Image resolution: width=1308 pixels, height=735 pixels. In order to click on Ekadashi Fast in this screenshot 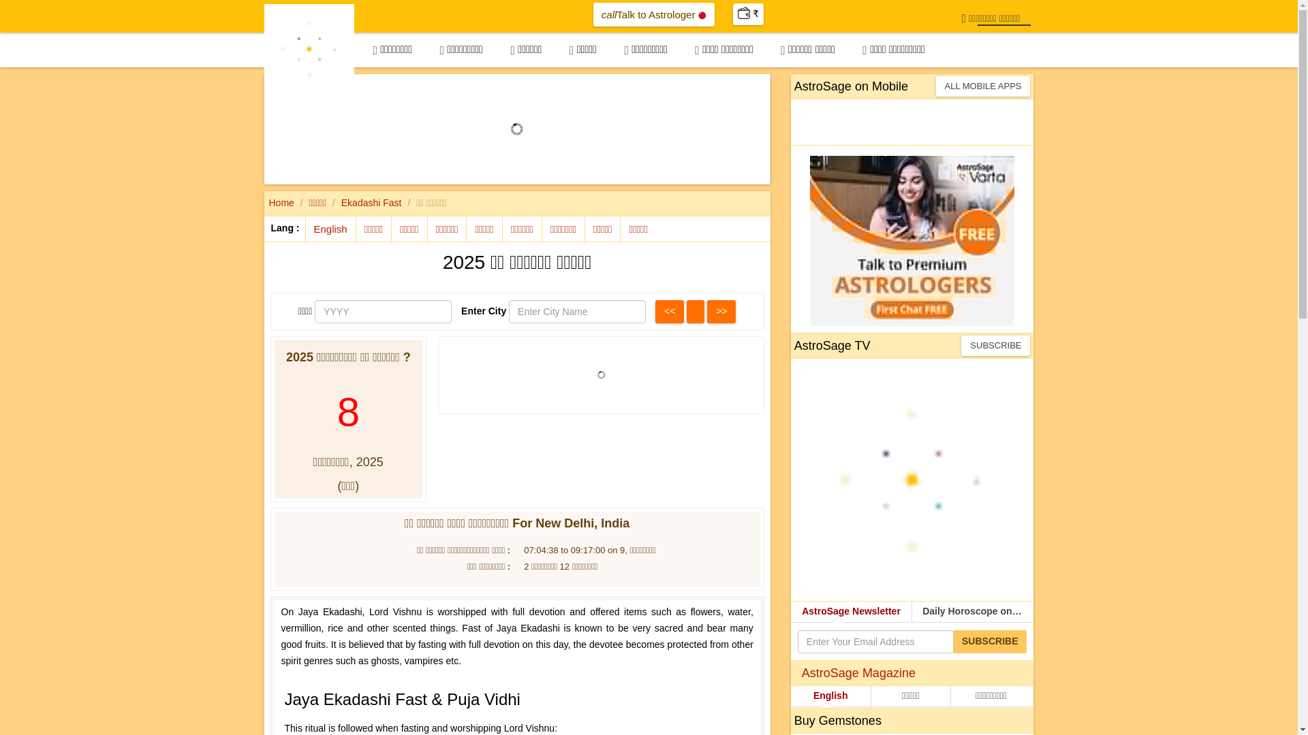, I will do `click(371, 203)`.